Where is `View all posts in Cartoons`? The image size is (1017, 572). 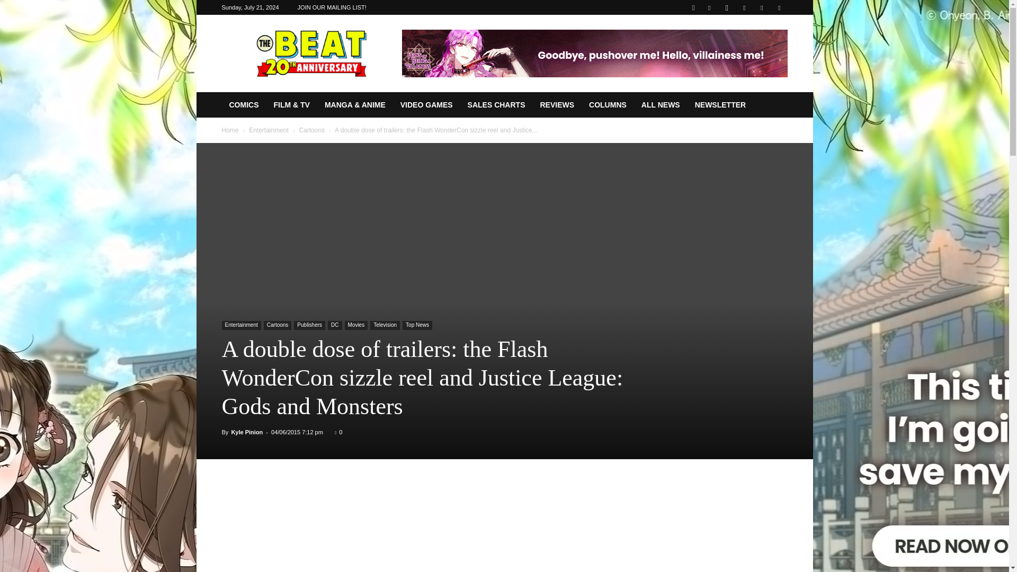
View all posts in Cartoons is located at coordinates (311, 130).